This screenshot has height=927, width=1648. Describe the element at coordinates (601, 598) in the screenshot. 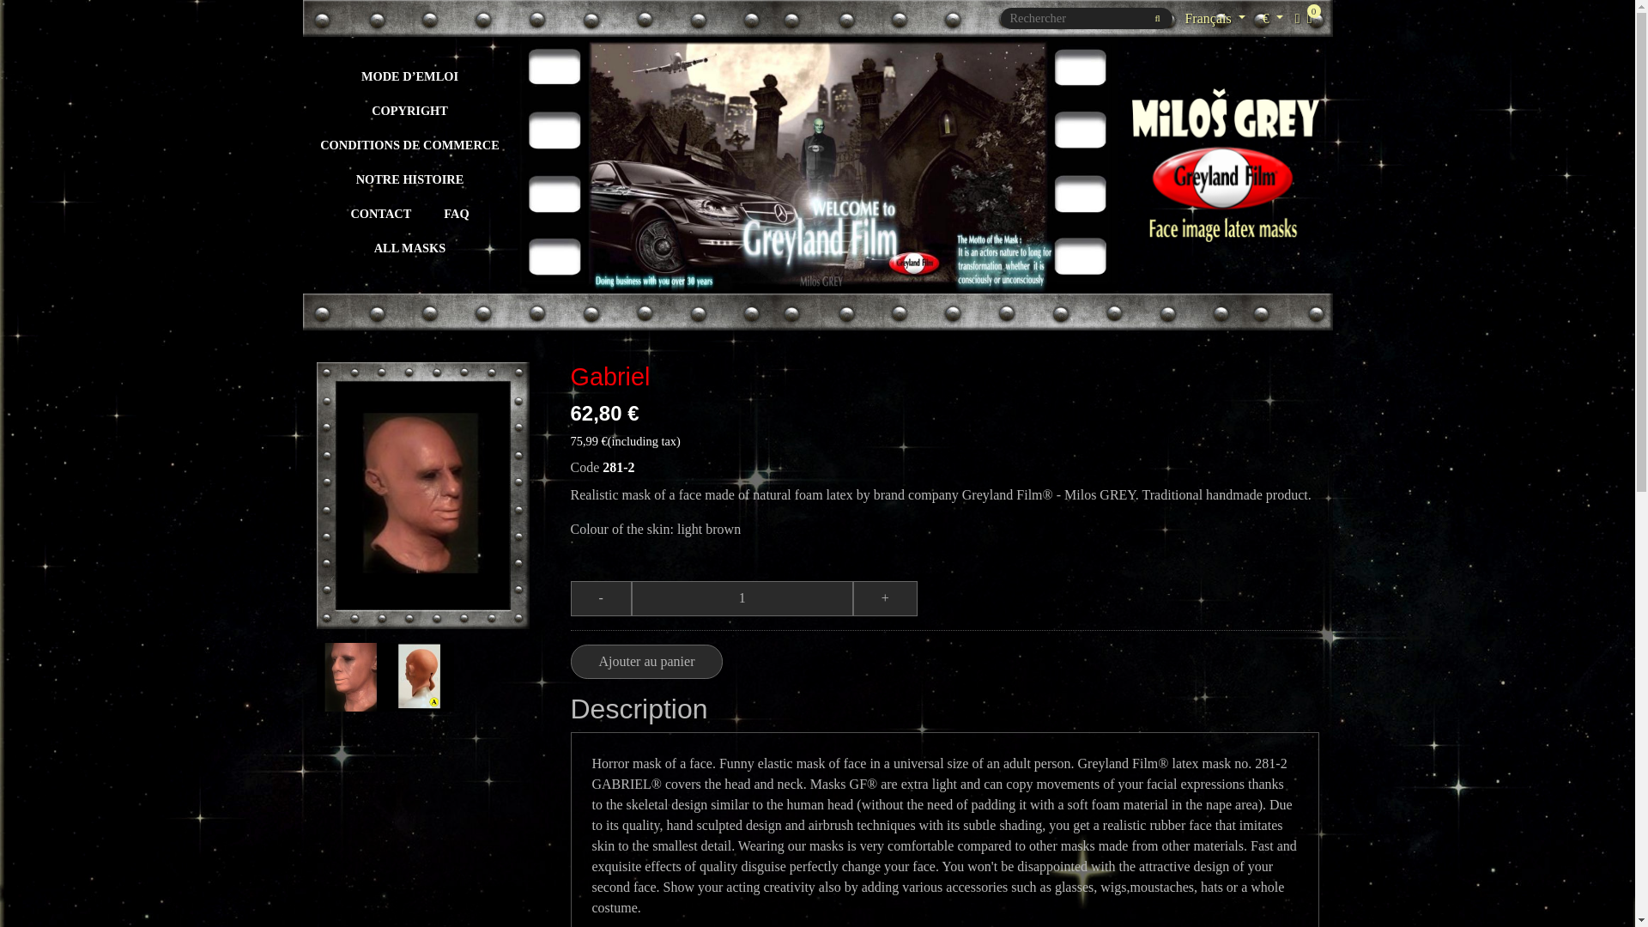

I see `-` at that location.